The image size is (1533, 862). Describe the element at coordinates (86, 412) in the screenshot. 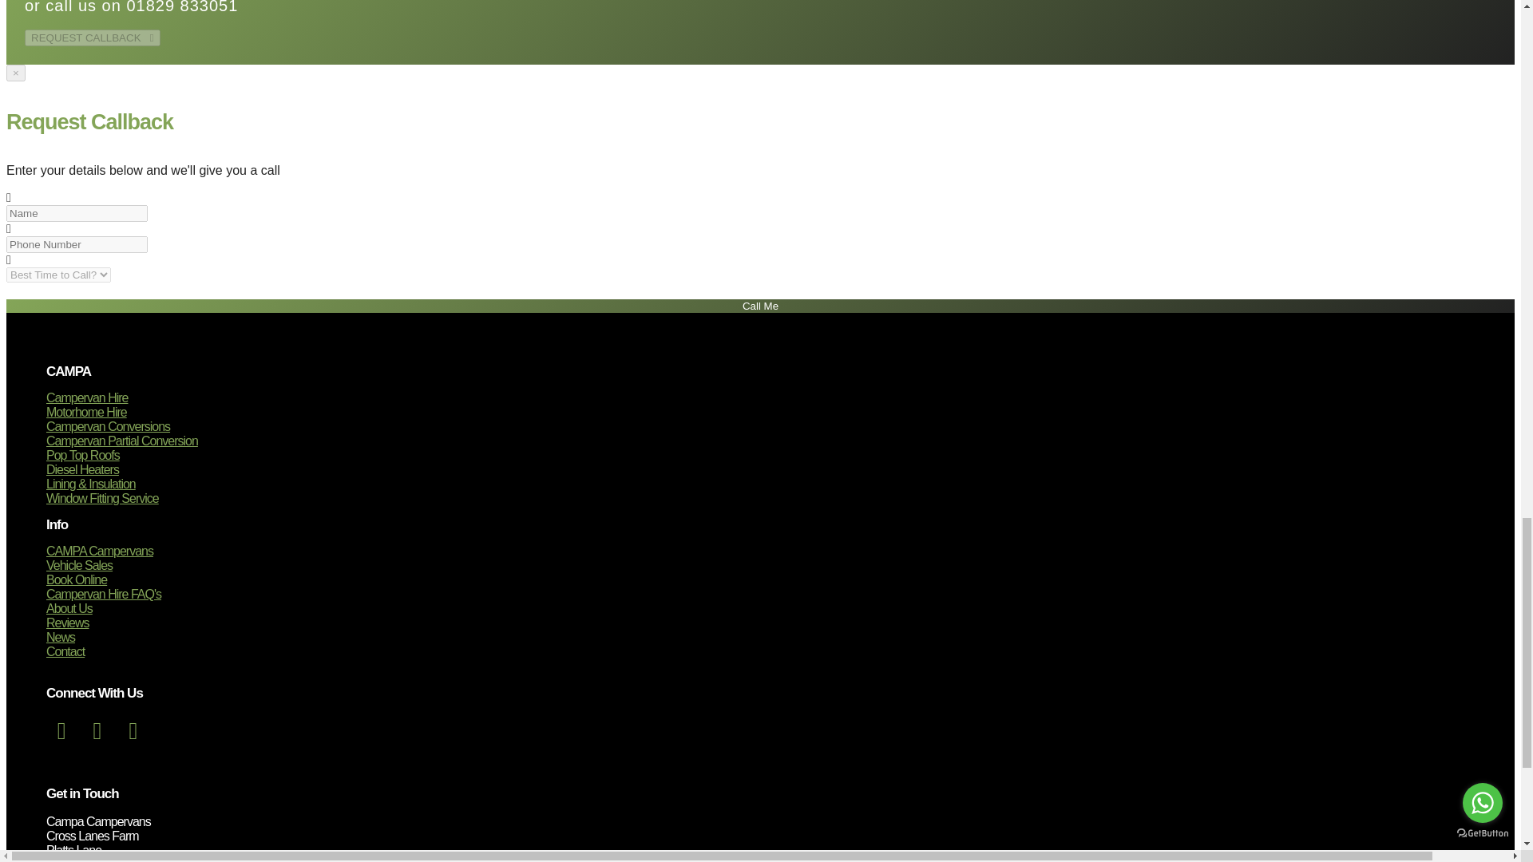

I see `Motorhome Hire` at that location.